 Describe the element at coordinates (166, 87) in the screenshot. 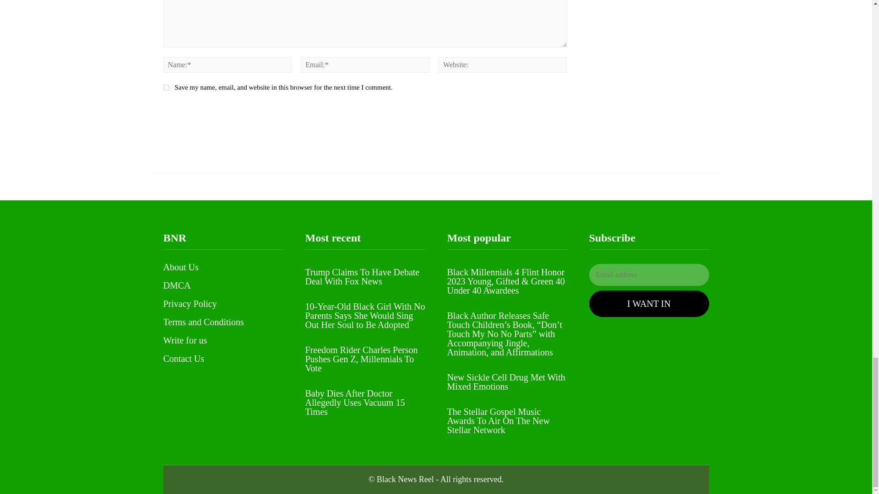

I see `yes` at that location.